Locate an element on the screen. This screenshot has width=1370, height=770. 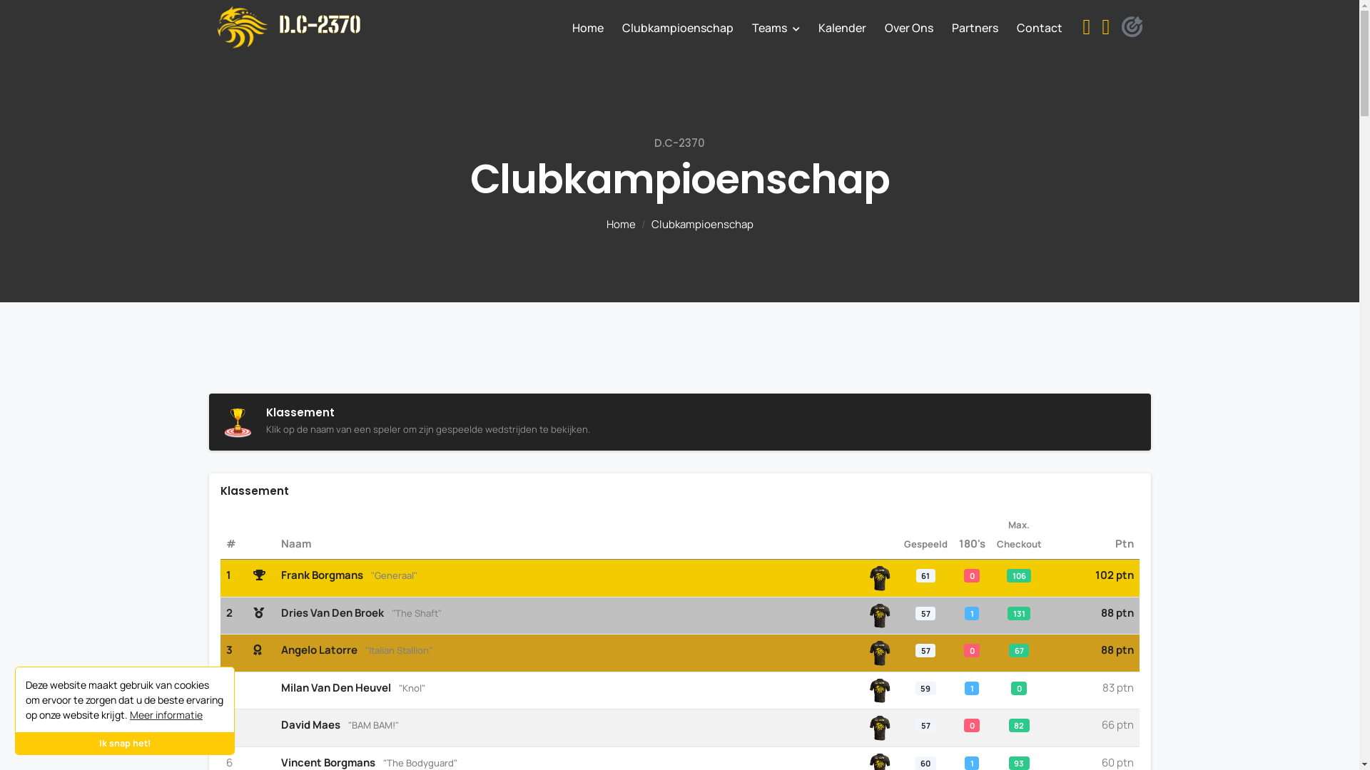
D.C-2370 is located at coordinates (288, 29).